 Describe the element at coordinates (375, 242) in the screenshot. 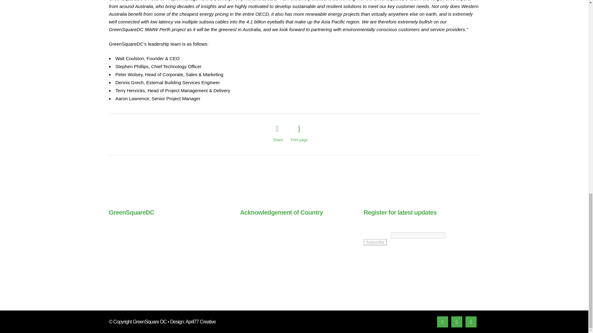

I see `Subscribe` at that location.